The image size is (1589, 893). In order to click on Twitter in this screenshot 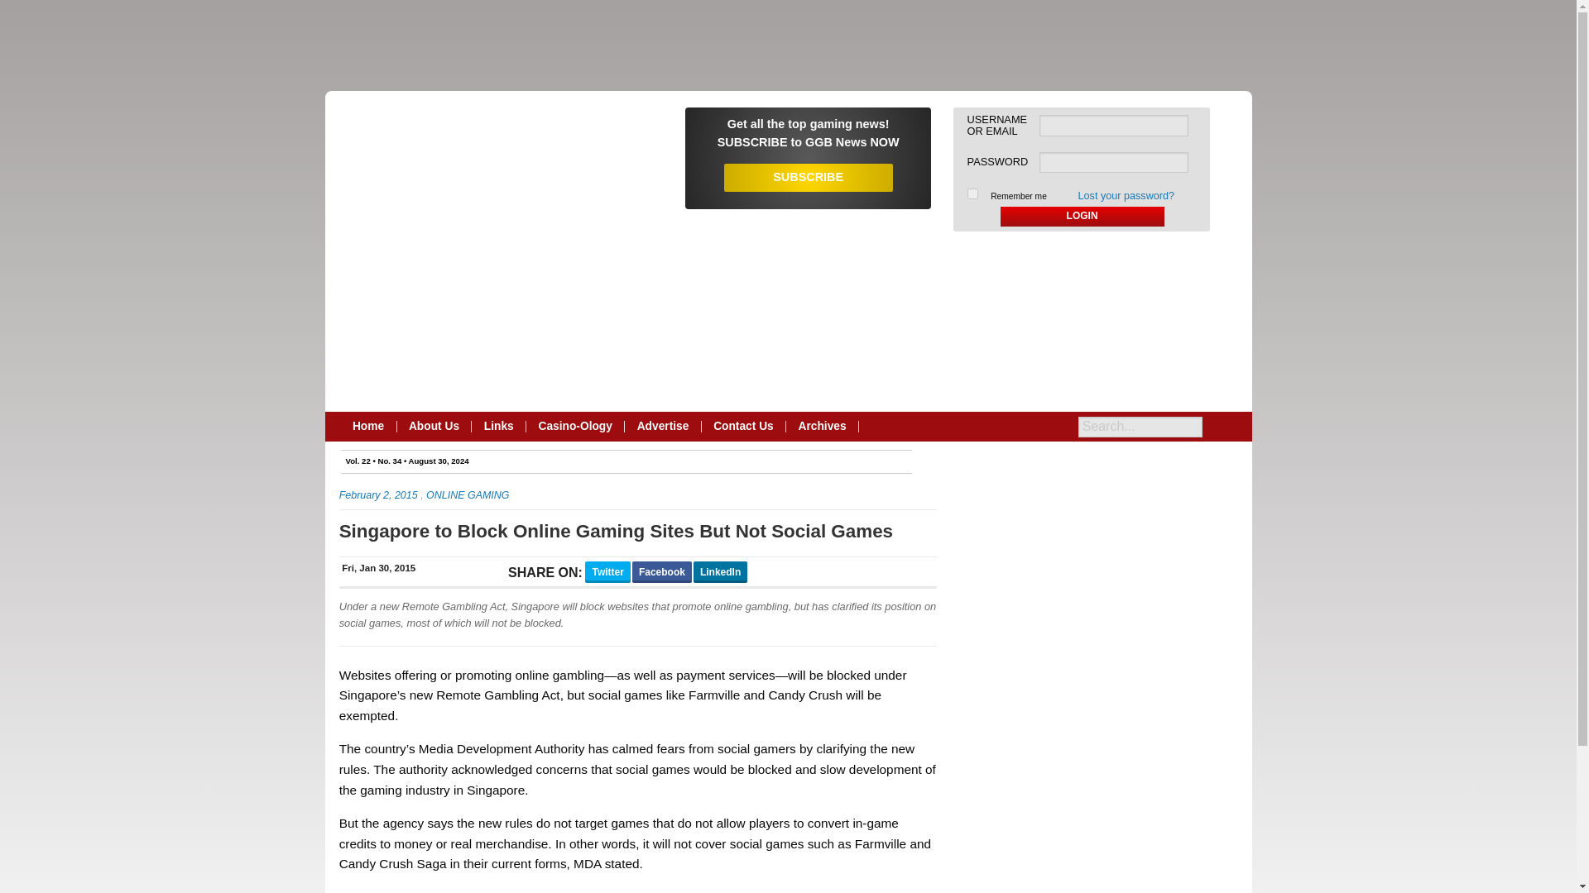, I will do `click(607, 572)`.